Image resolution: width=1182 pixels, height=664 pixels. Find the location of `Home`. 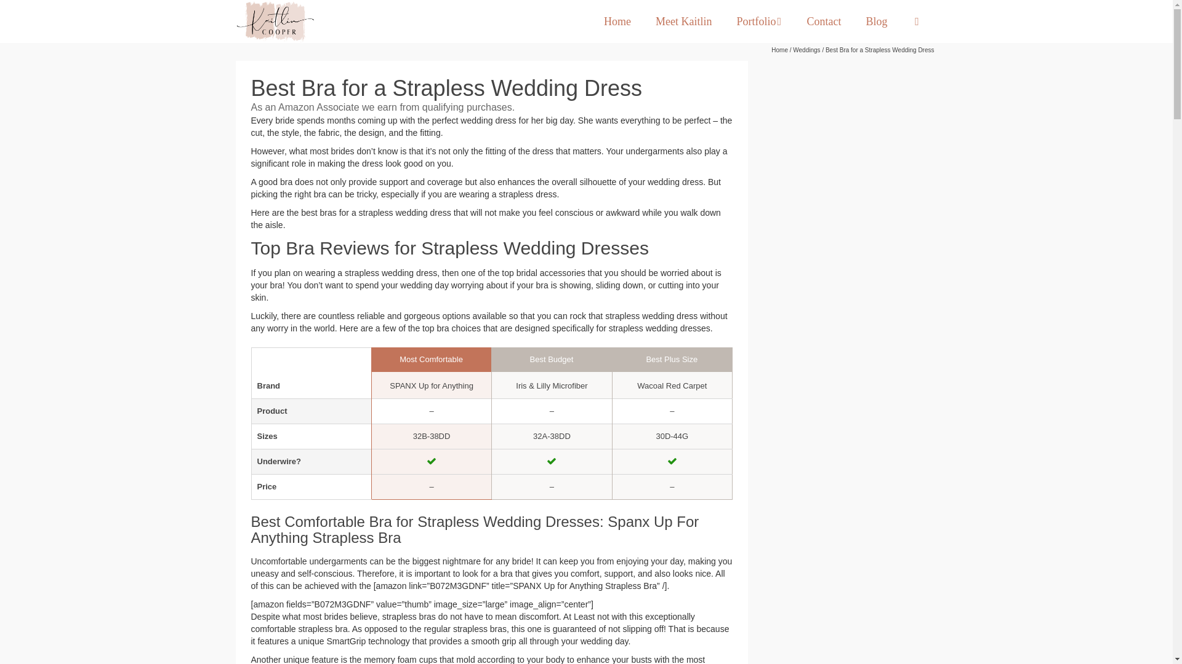

Home is located at coordinates (617, 22).